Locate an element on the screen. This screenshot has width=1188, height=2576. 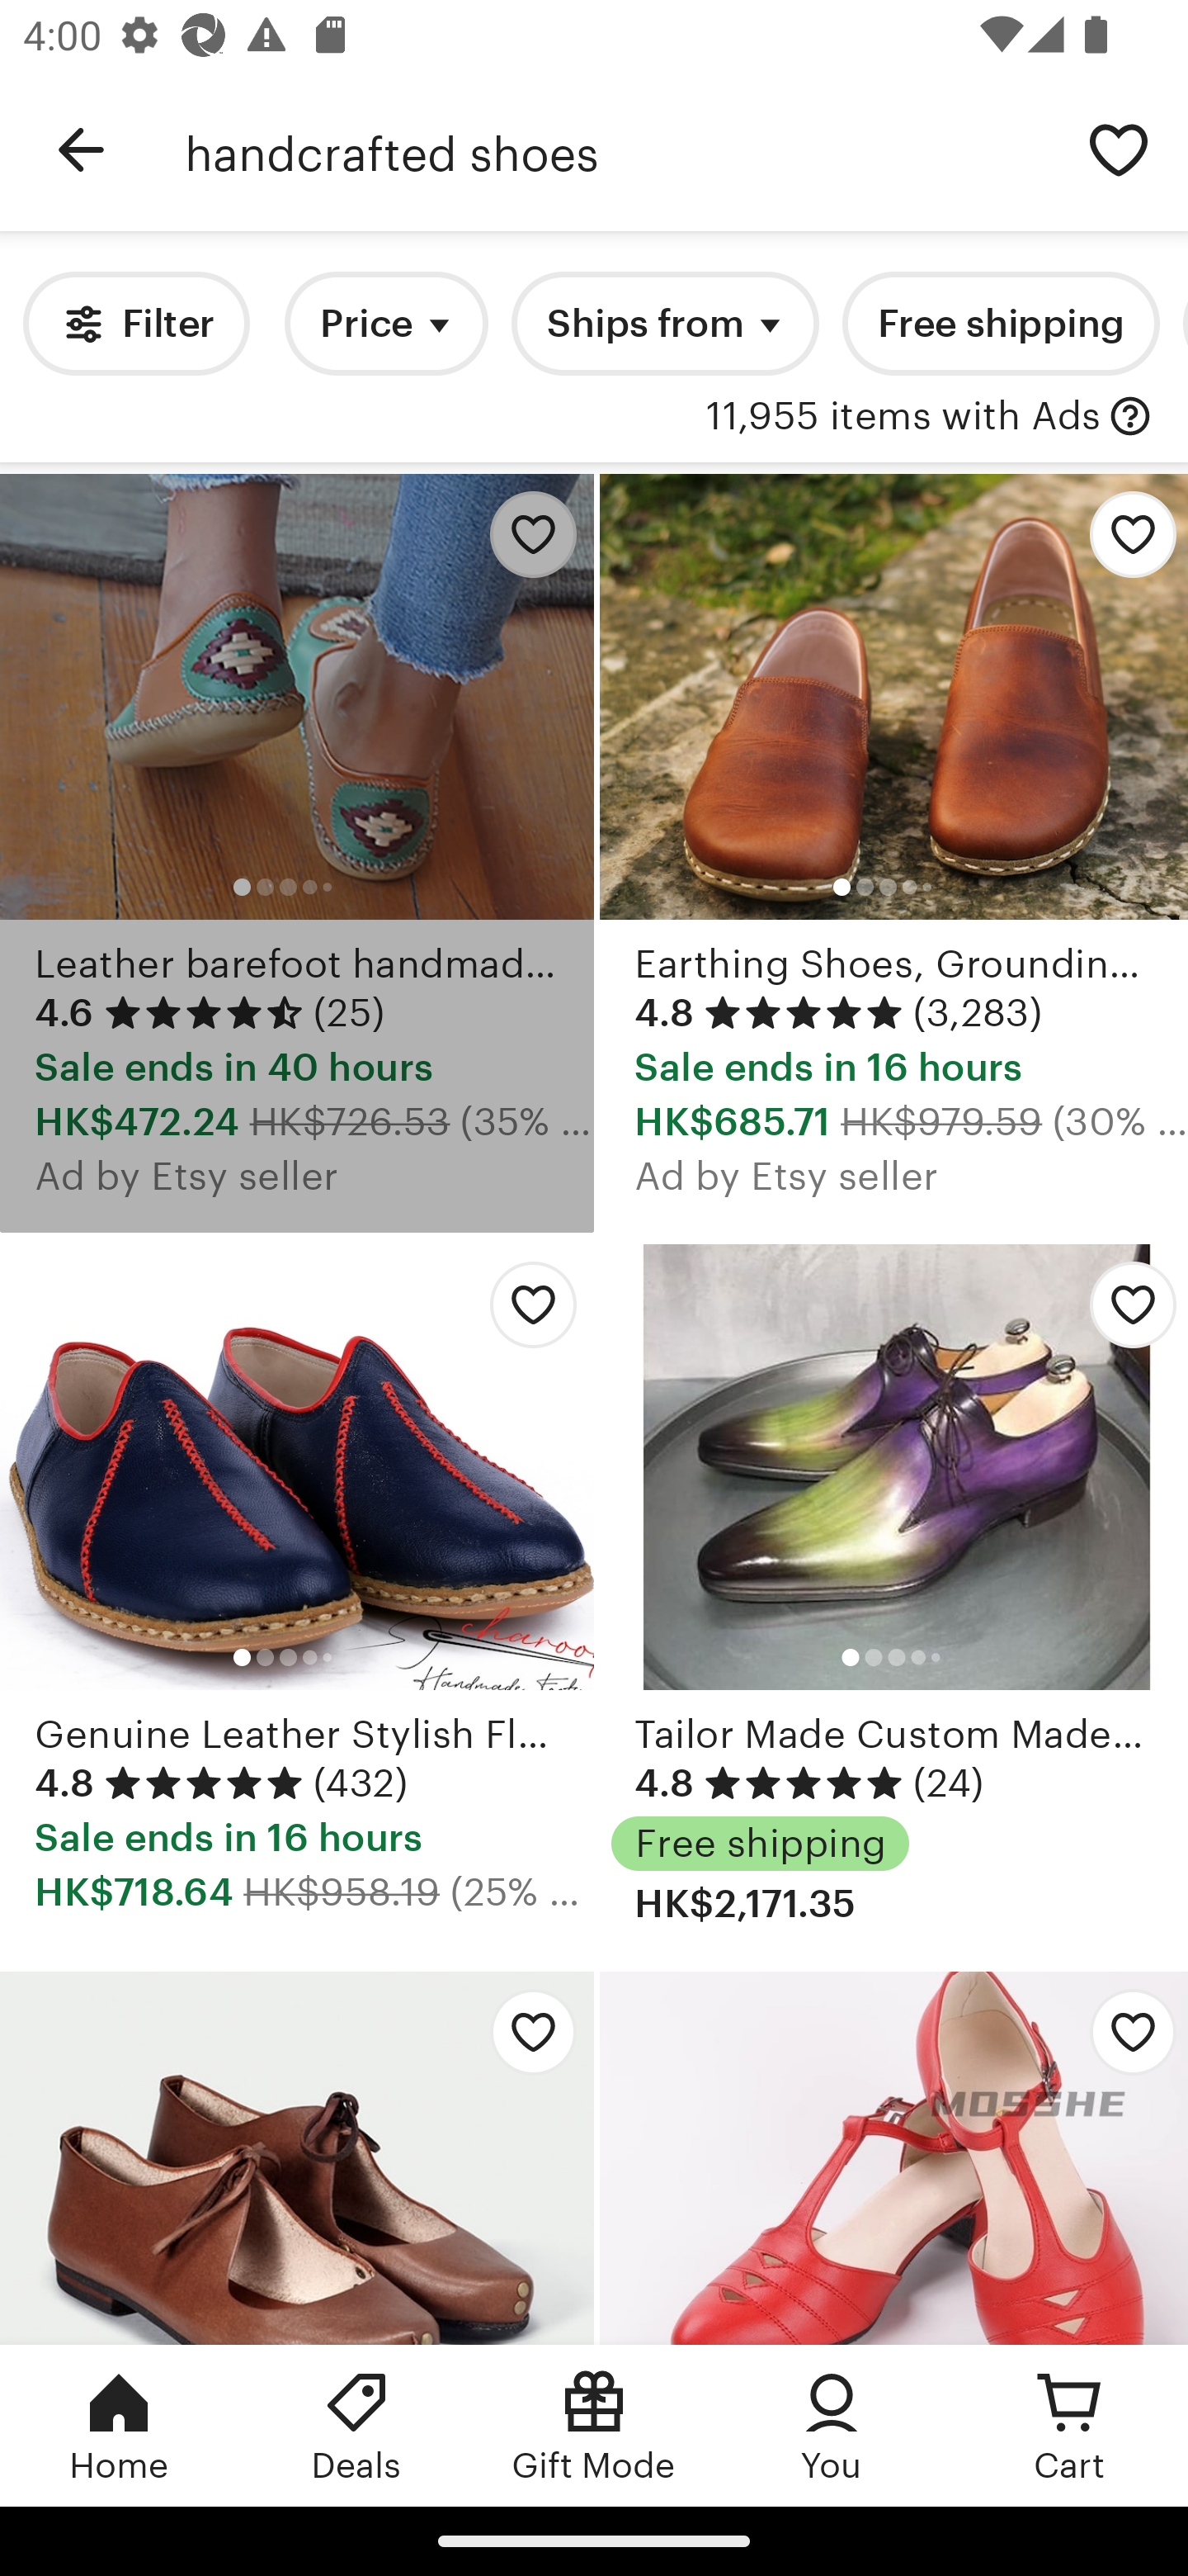
Gift Mode is located at coordinates (594, 2425).